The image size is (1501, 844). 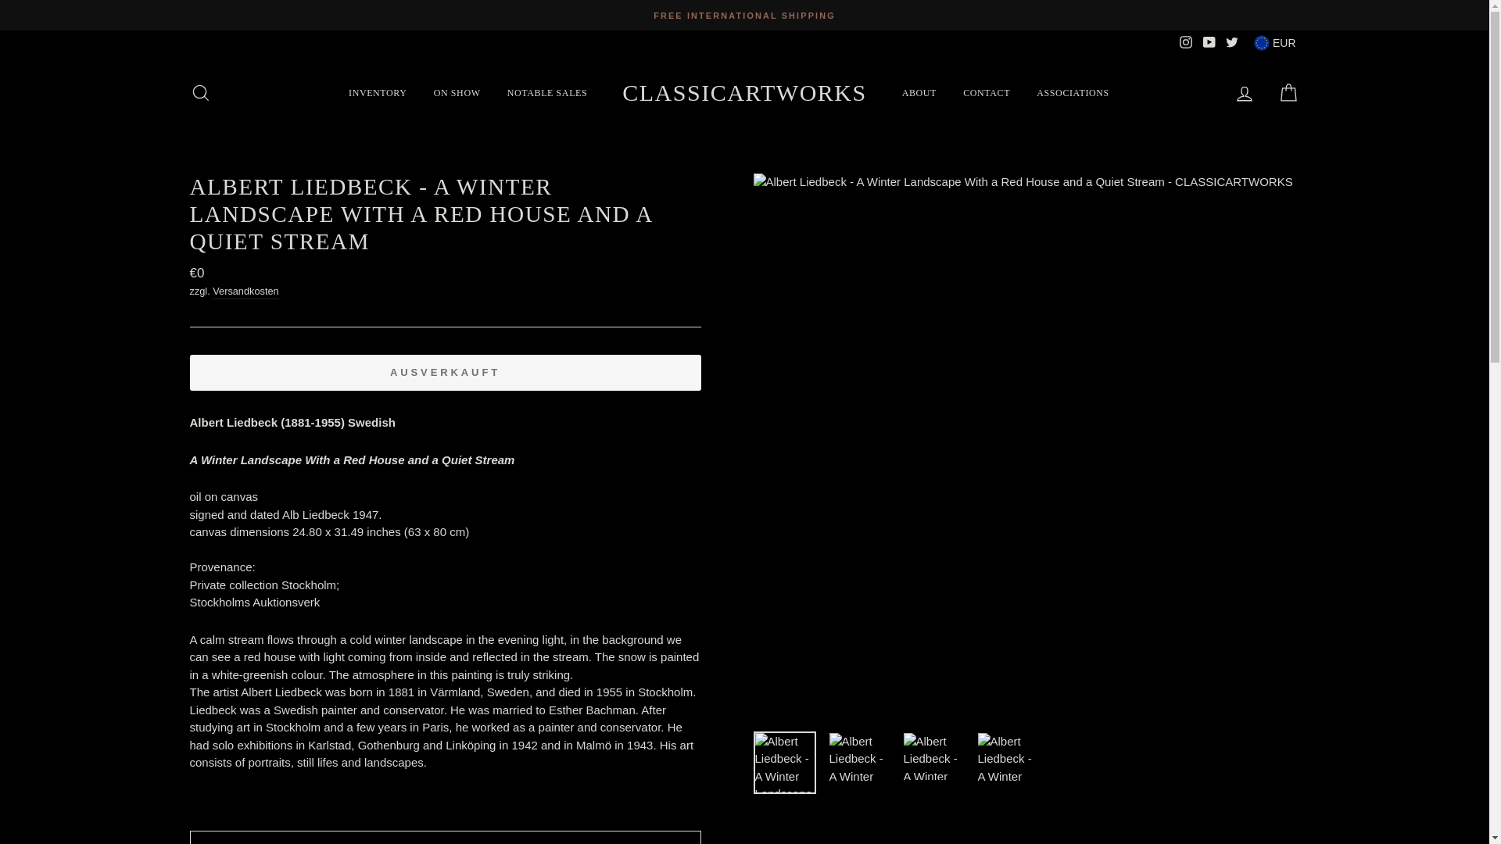 What do you see at coordinates (444, 372) in the screenshot?
I see `AUSVERKAUFT` at bounding box center [444, 372].